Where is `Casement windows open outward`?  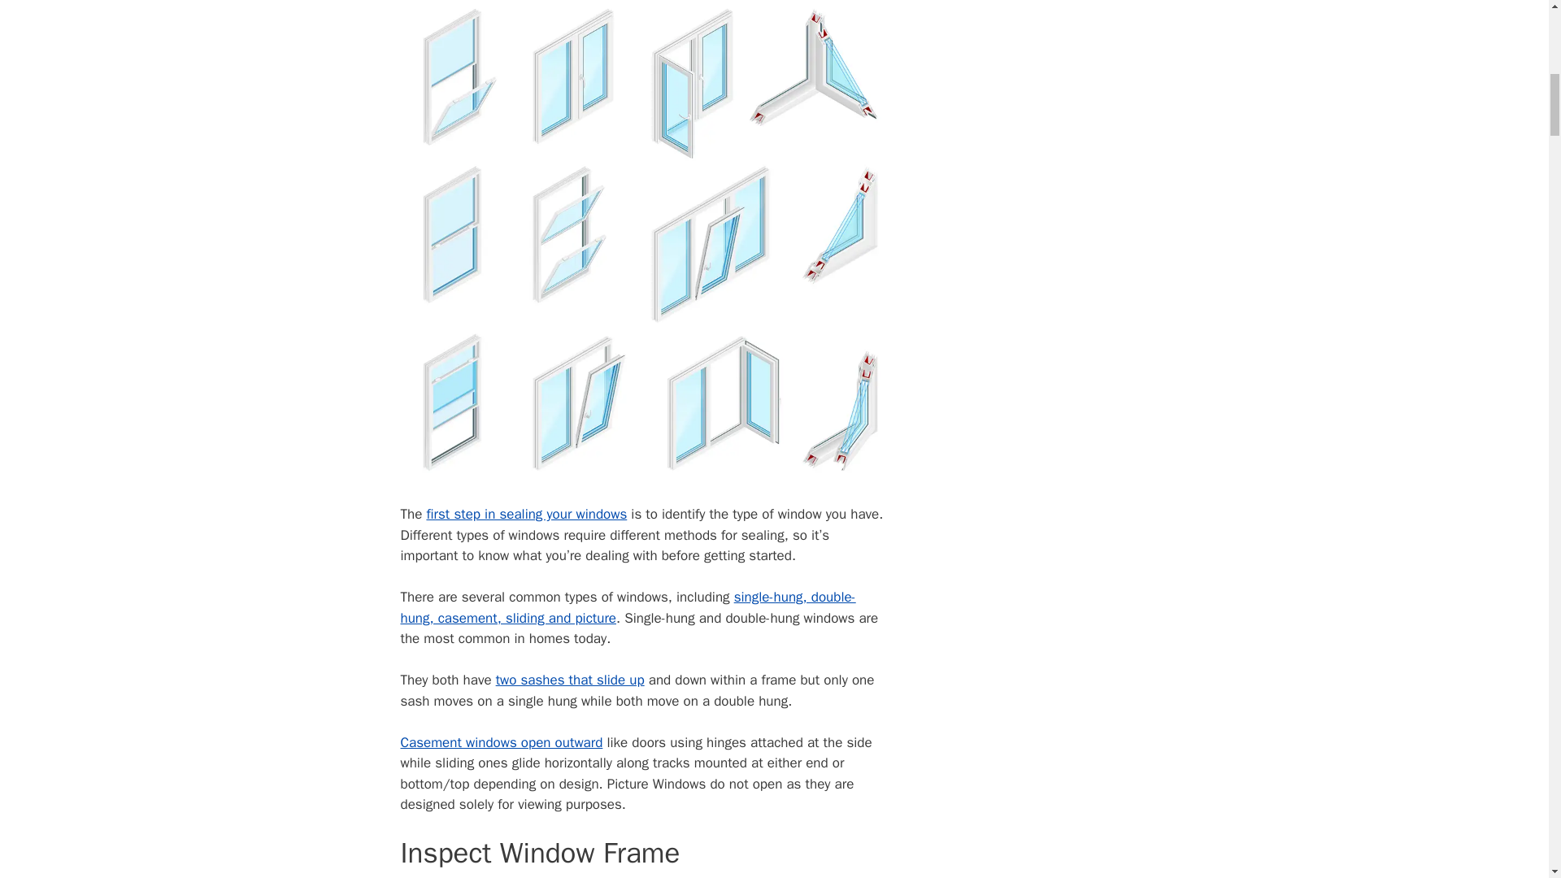
Casement windows open outward is located at coordinates (501, 742).